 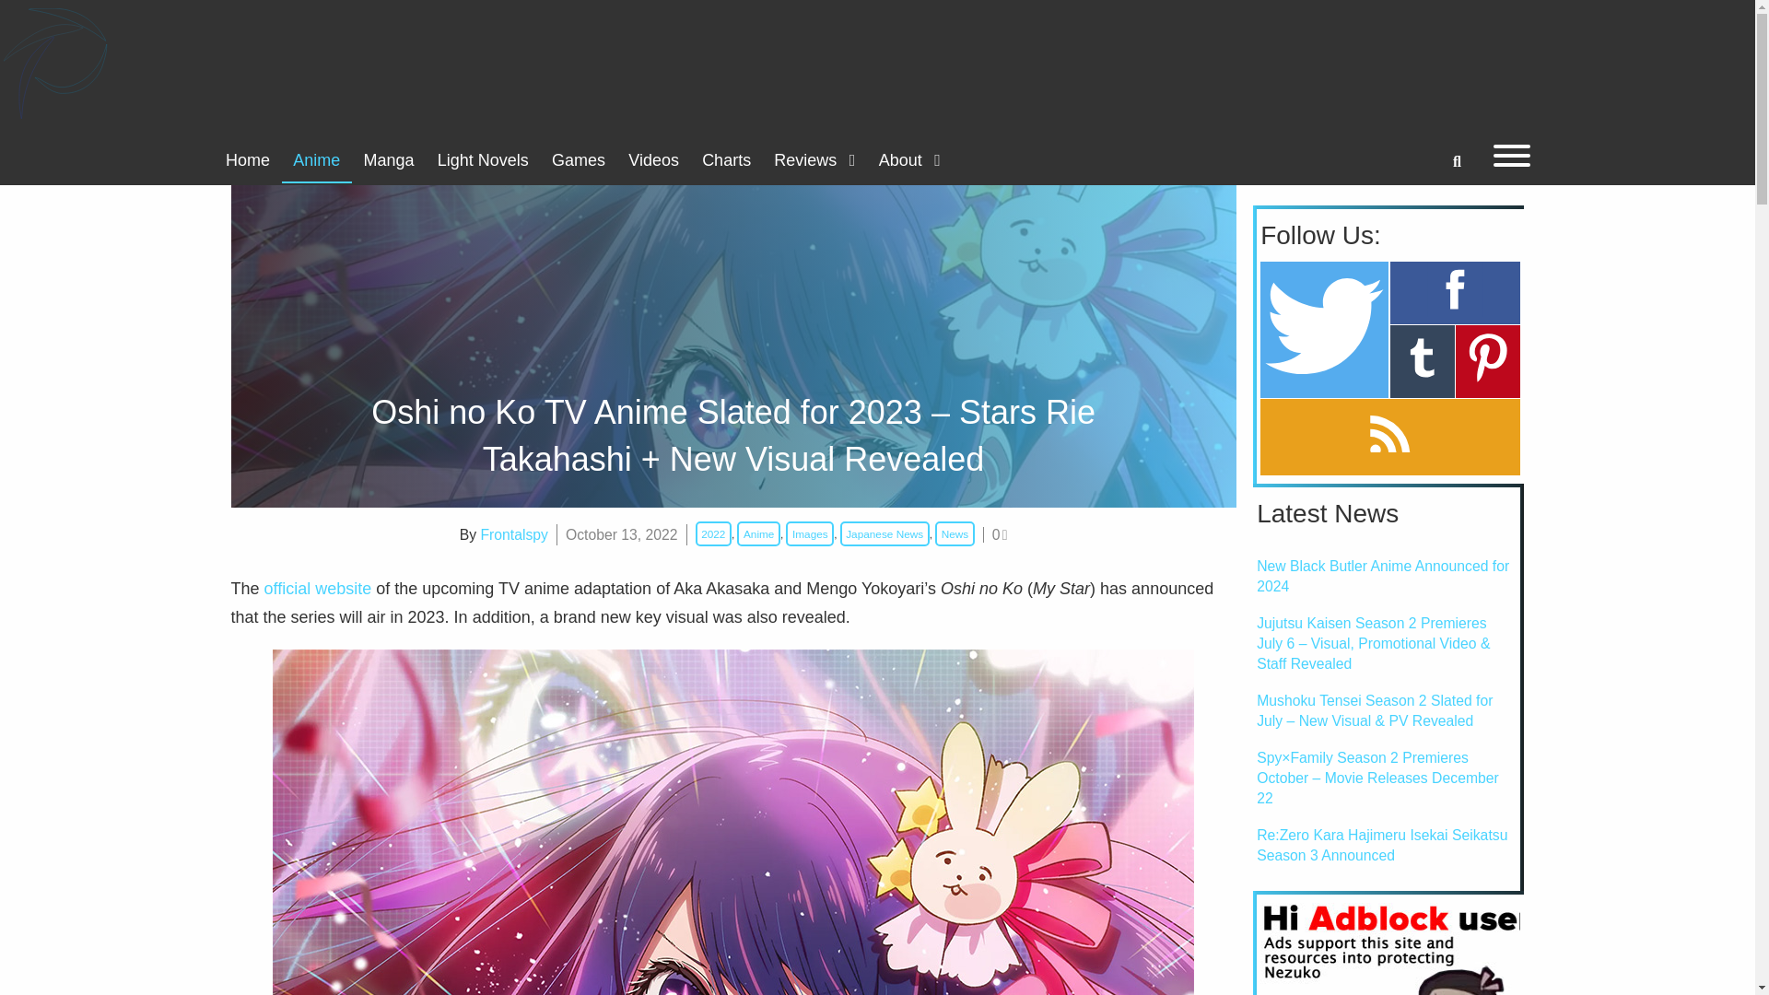 What do you see at coordinates (814, 160) in the screenshot?
I see `Reviews` at bounding box center [814, 160].